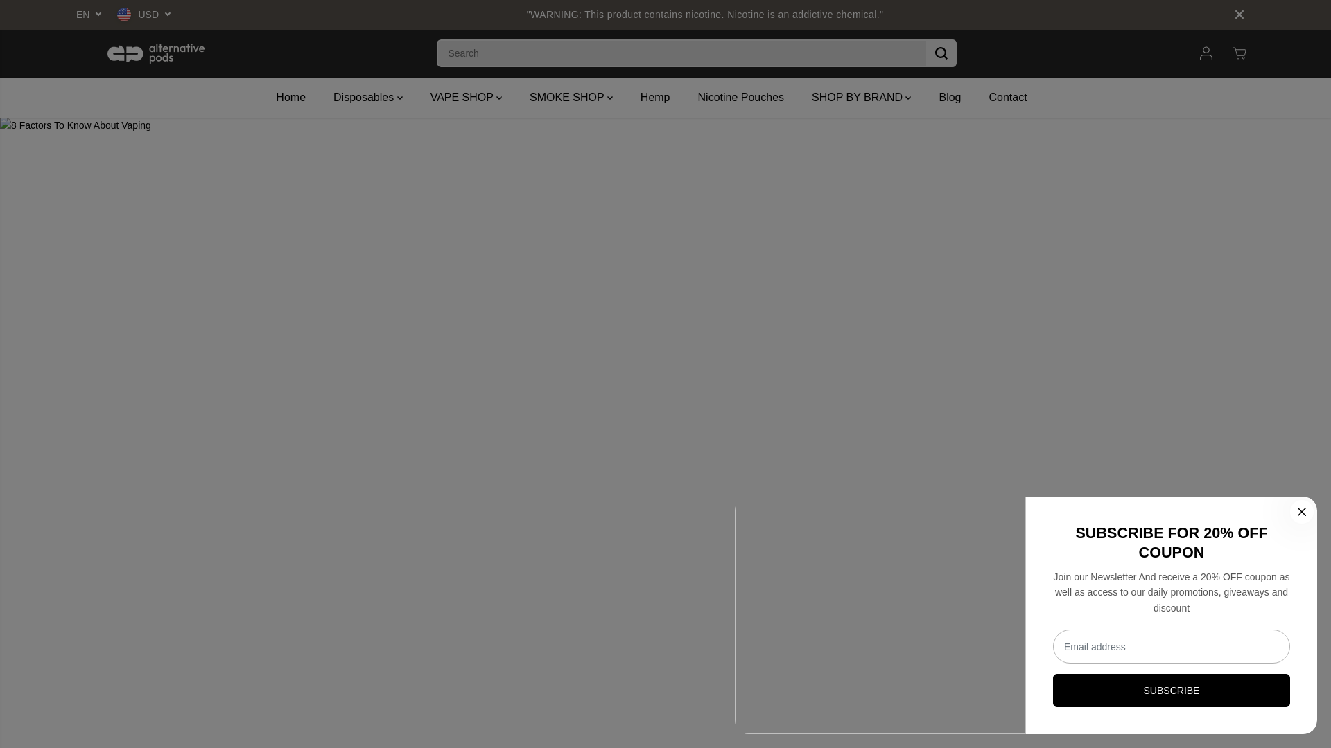 The height and width of the screenshot is (748, 1331). Describe the element at coordinates (1206, 53) in the screenshot. I see `Log in` at that location.